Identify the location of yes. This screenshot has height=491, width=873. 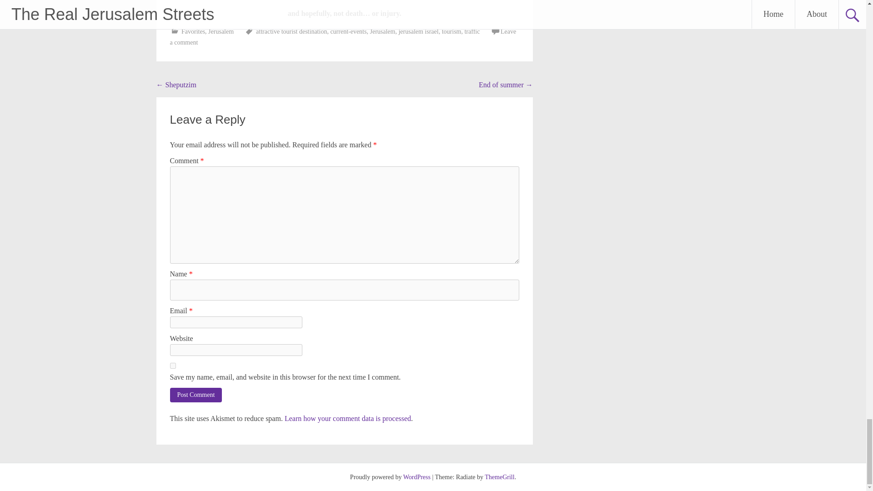
(173, 366).